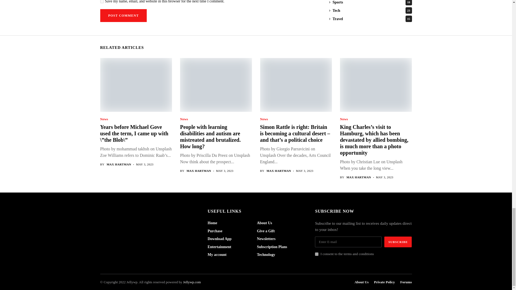 The width and height of the screenshot is (516, 290). I want to click on Post Comment, so click(123, 16).